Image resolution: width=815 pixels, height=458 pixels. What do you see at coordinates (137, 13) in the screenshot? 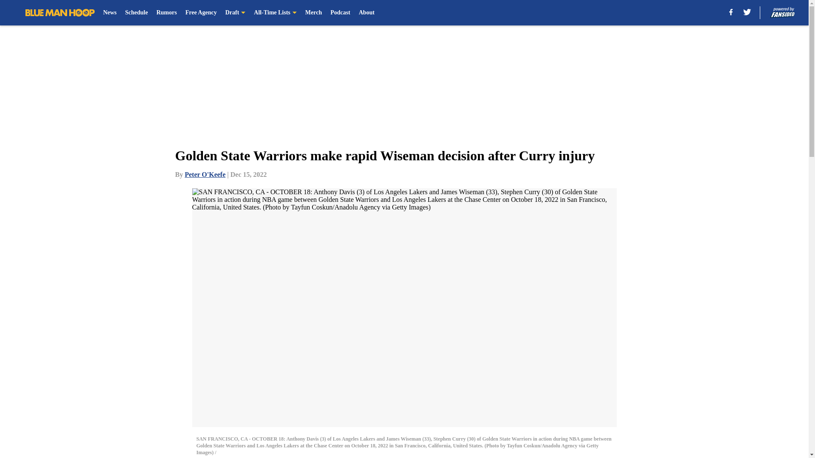
I see `Schedule` at bounding box center [137, 13].